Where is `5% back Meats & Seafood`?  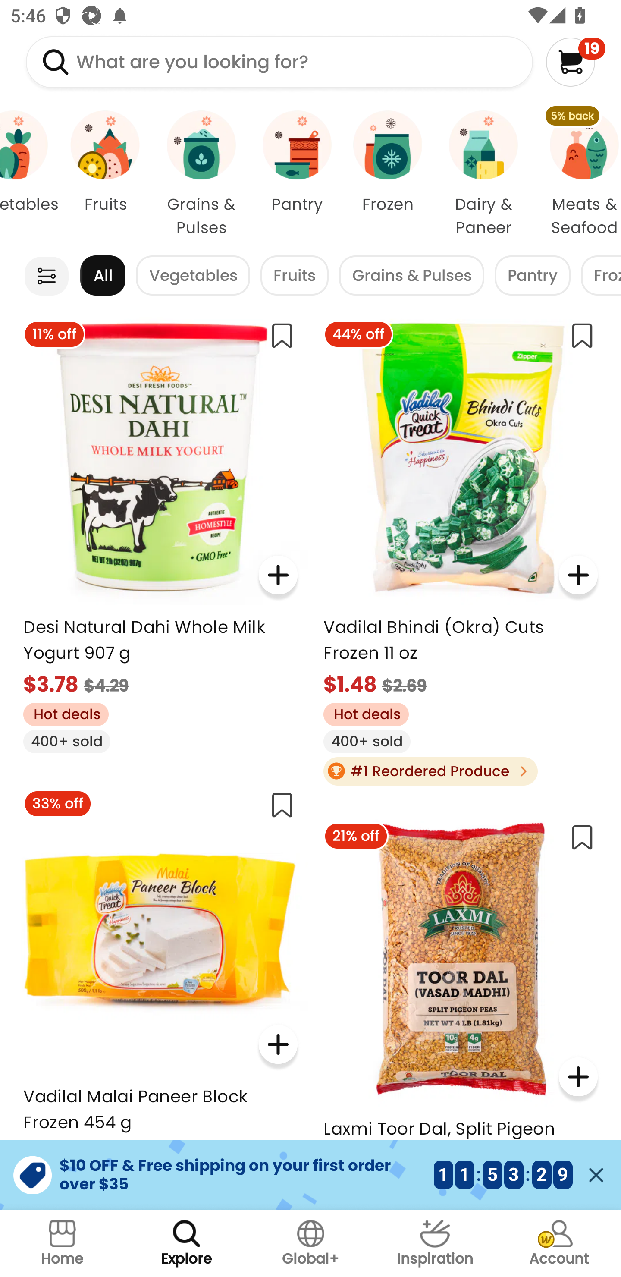 5% back Meats & Seafood is located at coordinates (577, 174).